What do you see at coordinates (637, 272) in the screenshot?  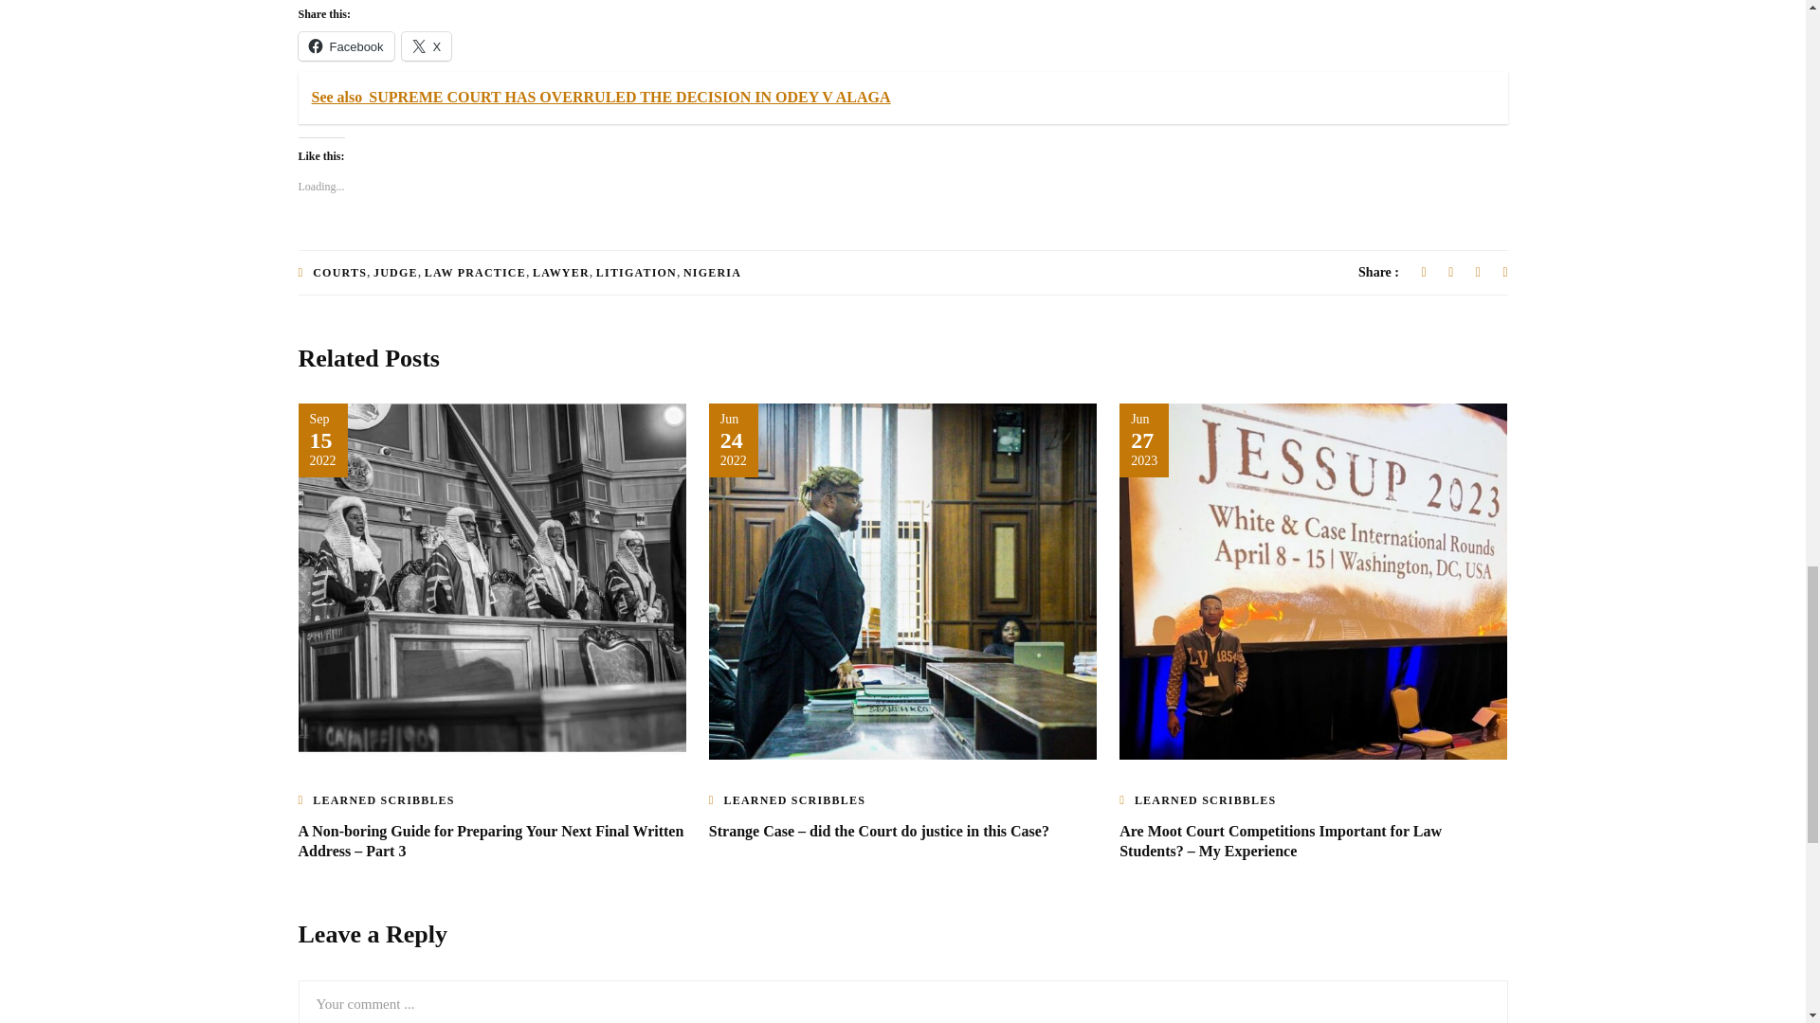 I see `LITIGATION` at bounding box center [637, 272].